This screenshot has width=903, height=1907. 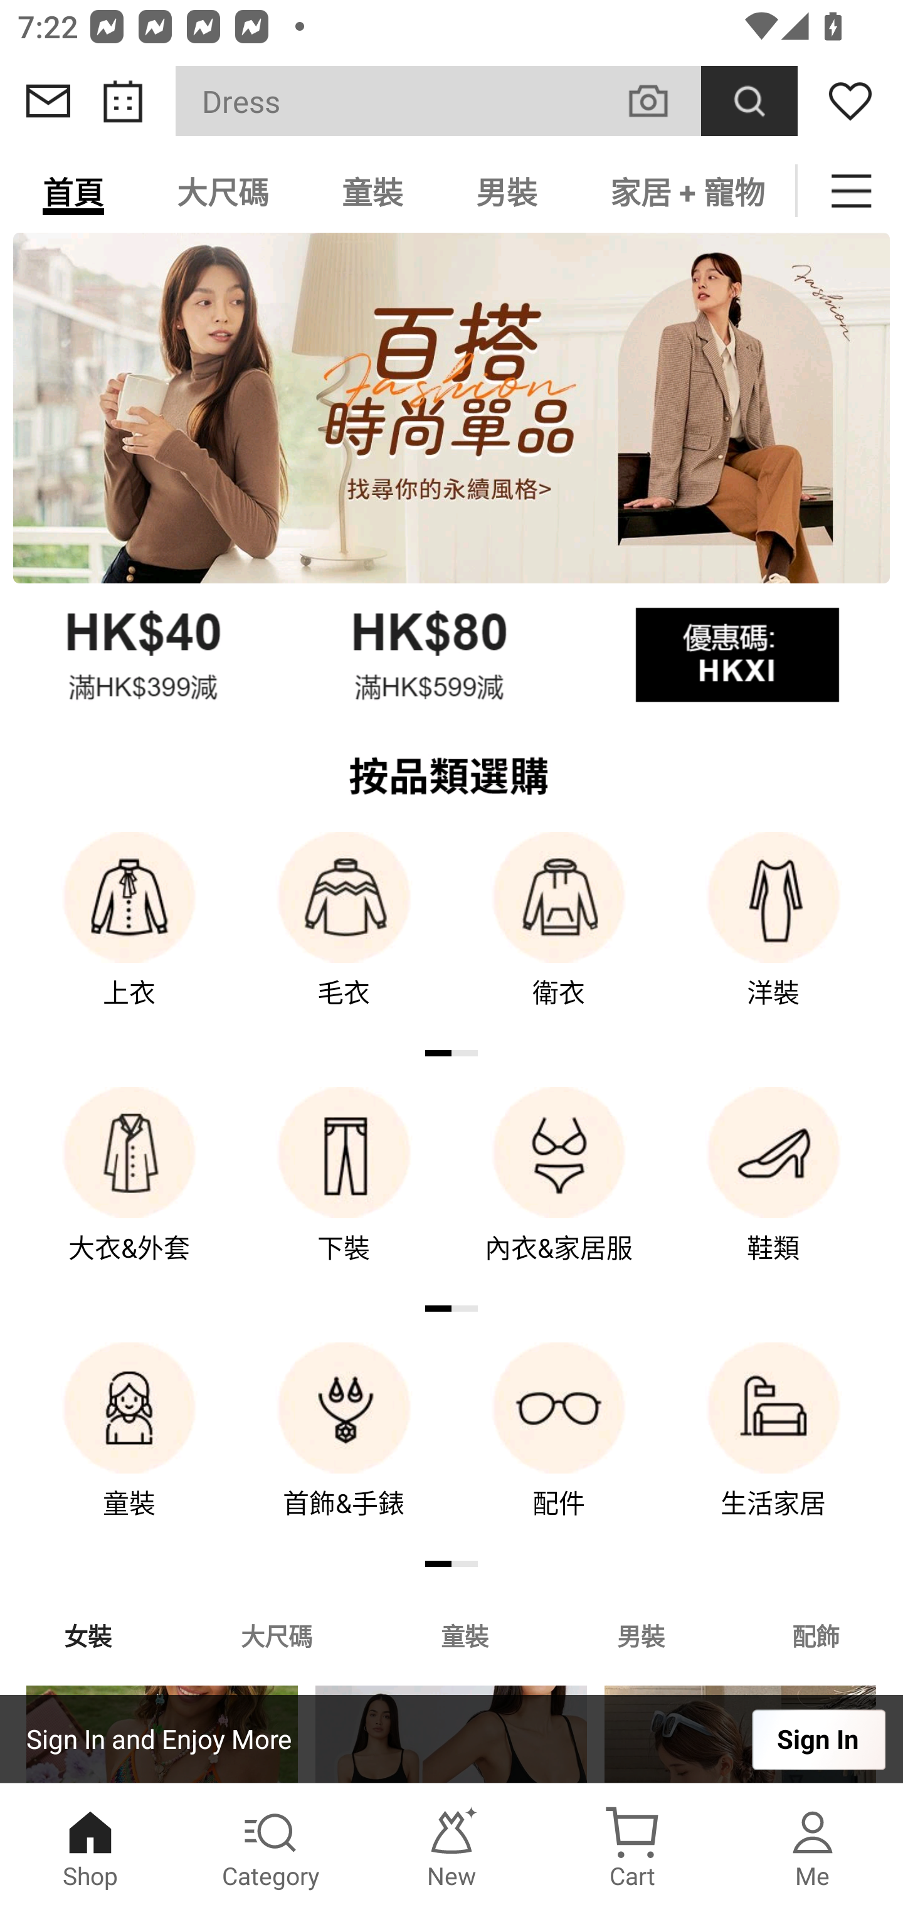 I want to click on 內衣&家居服, so click(x=559, y=1192).